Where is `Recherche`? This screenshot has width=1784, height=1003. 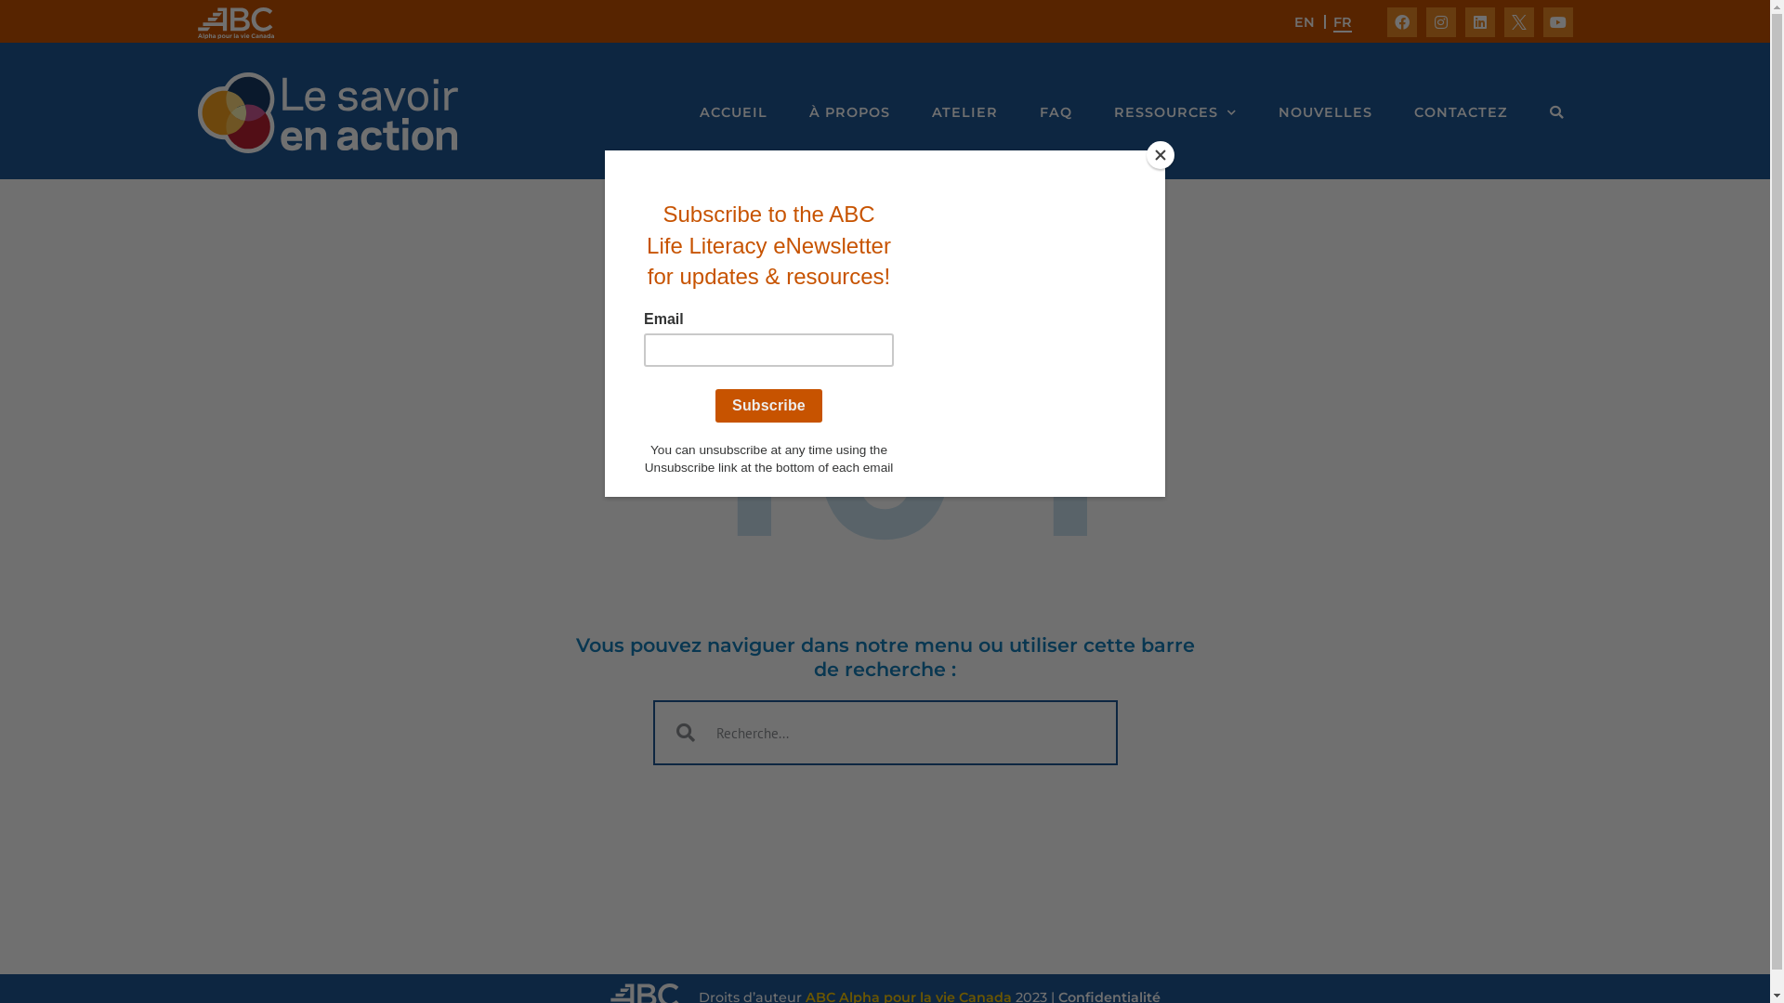 Recherche is located at coordinates (1557, 112).